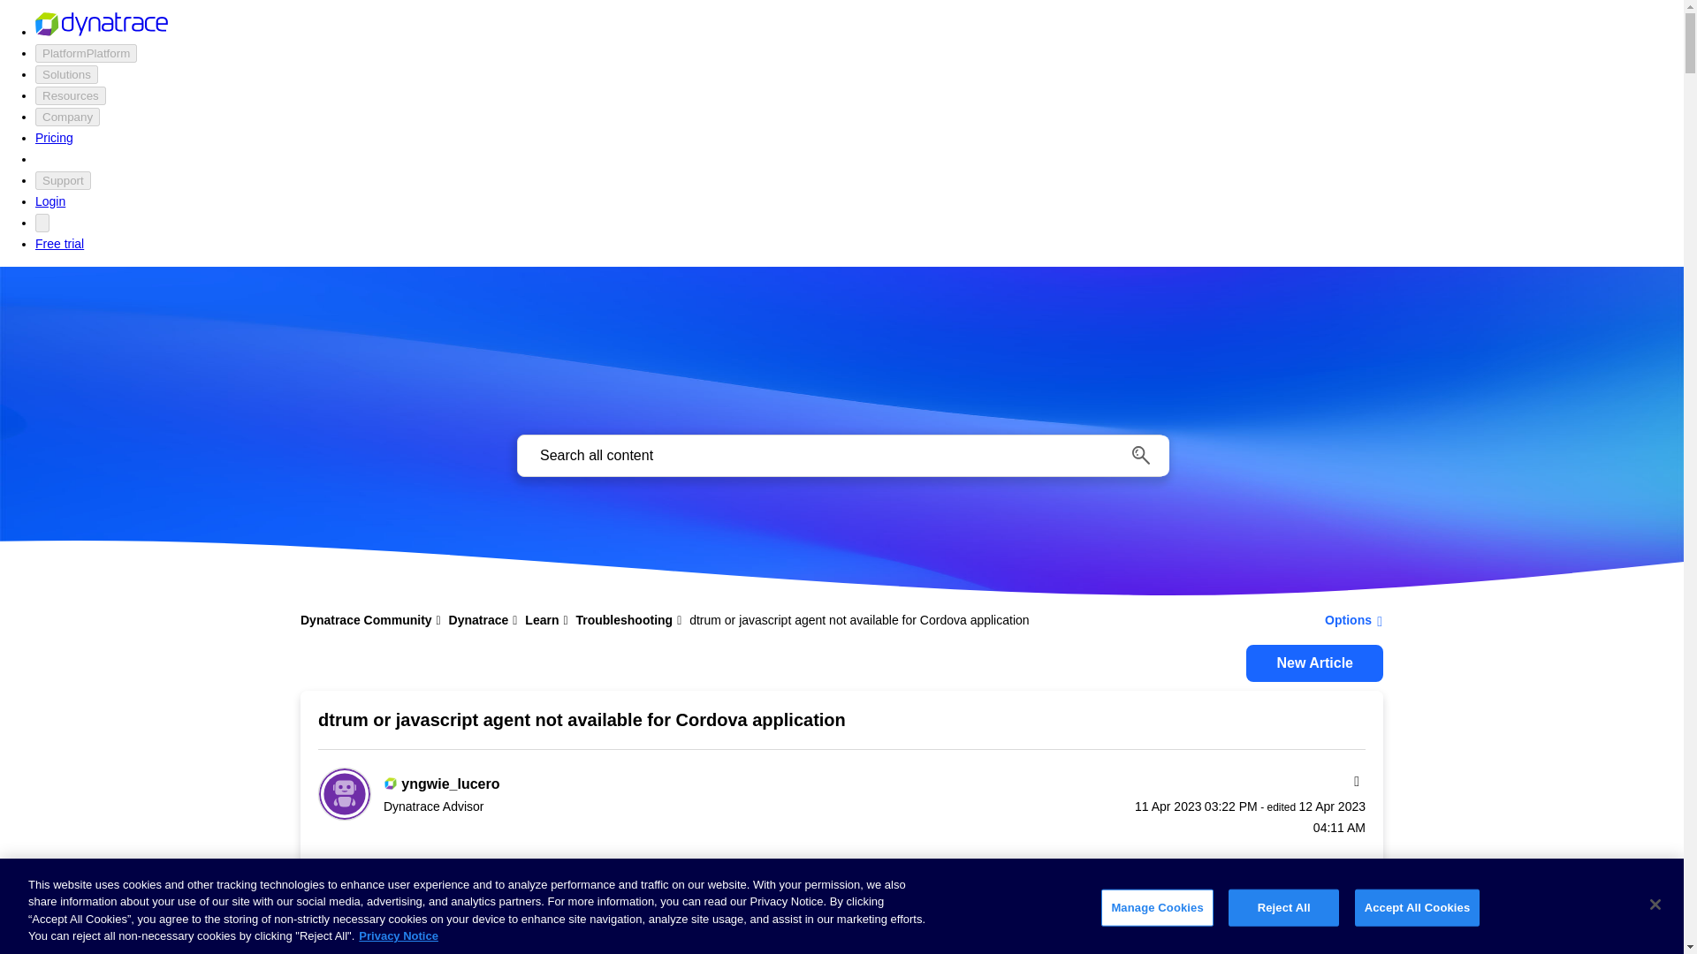 The width and height of the screenshot is (1697, 954). What do you see at coordinates (511, 95) in the screenshot?
I see `Dynatrace` at bounding box center [511, 95].